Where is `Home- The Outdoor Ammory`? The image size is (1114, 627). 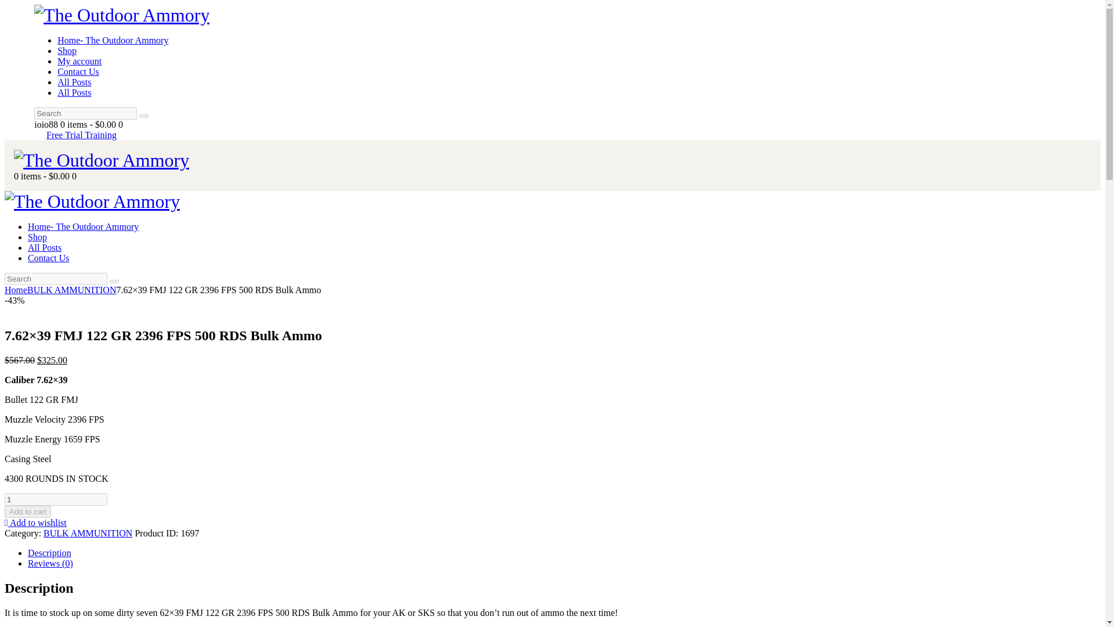
Home- The Outdoor Ammory is located at coordinates (113, 39).